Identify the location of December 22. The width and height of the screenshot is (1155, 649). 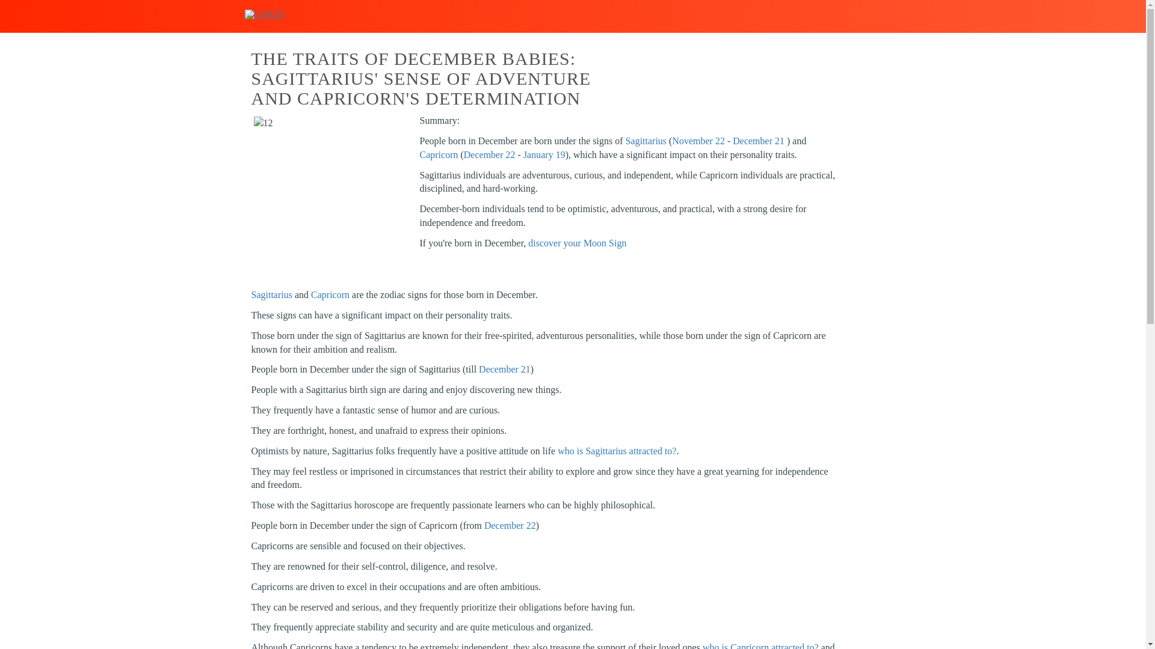
(510, 525).